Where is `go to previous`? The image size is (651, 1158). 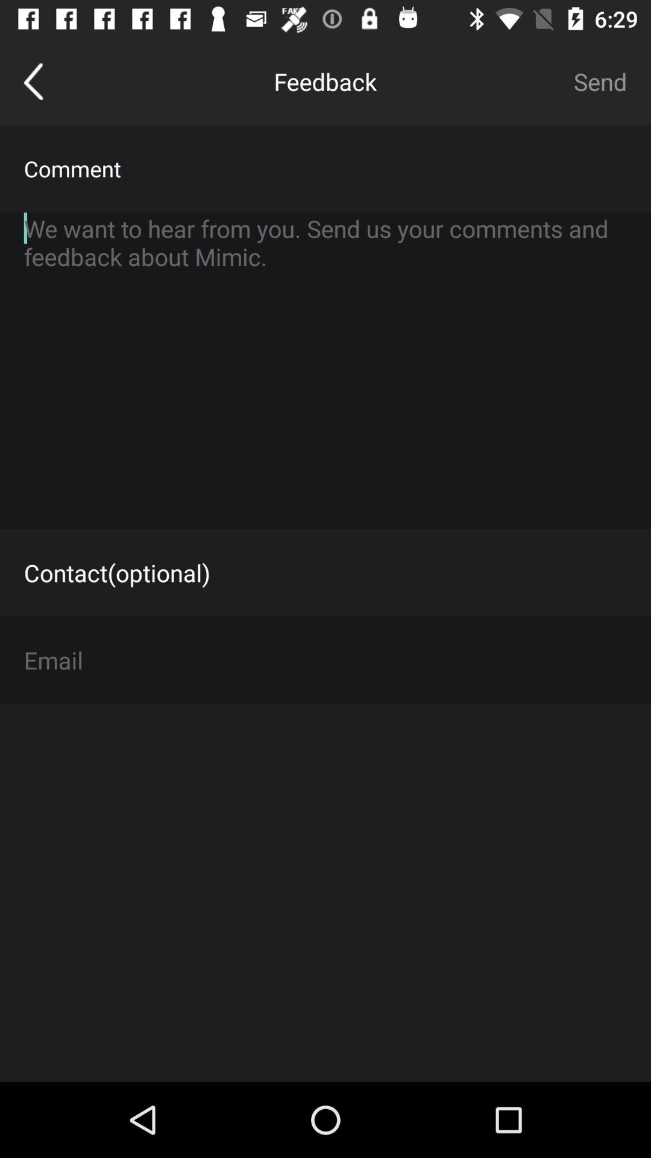
go to previous is located at coordinates (34, 81).